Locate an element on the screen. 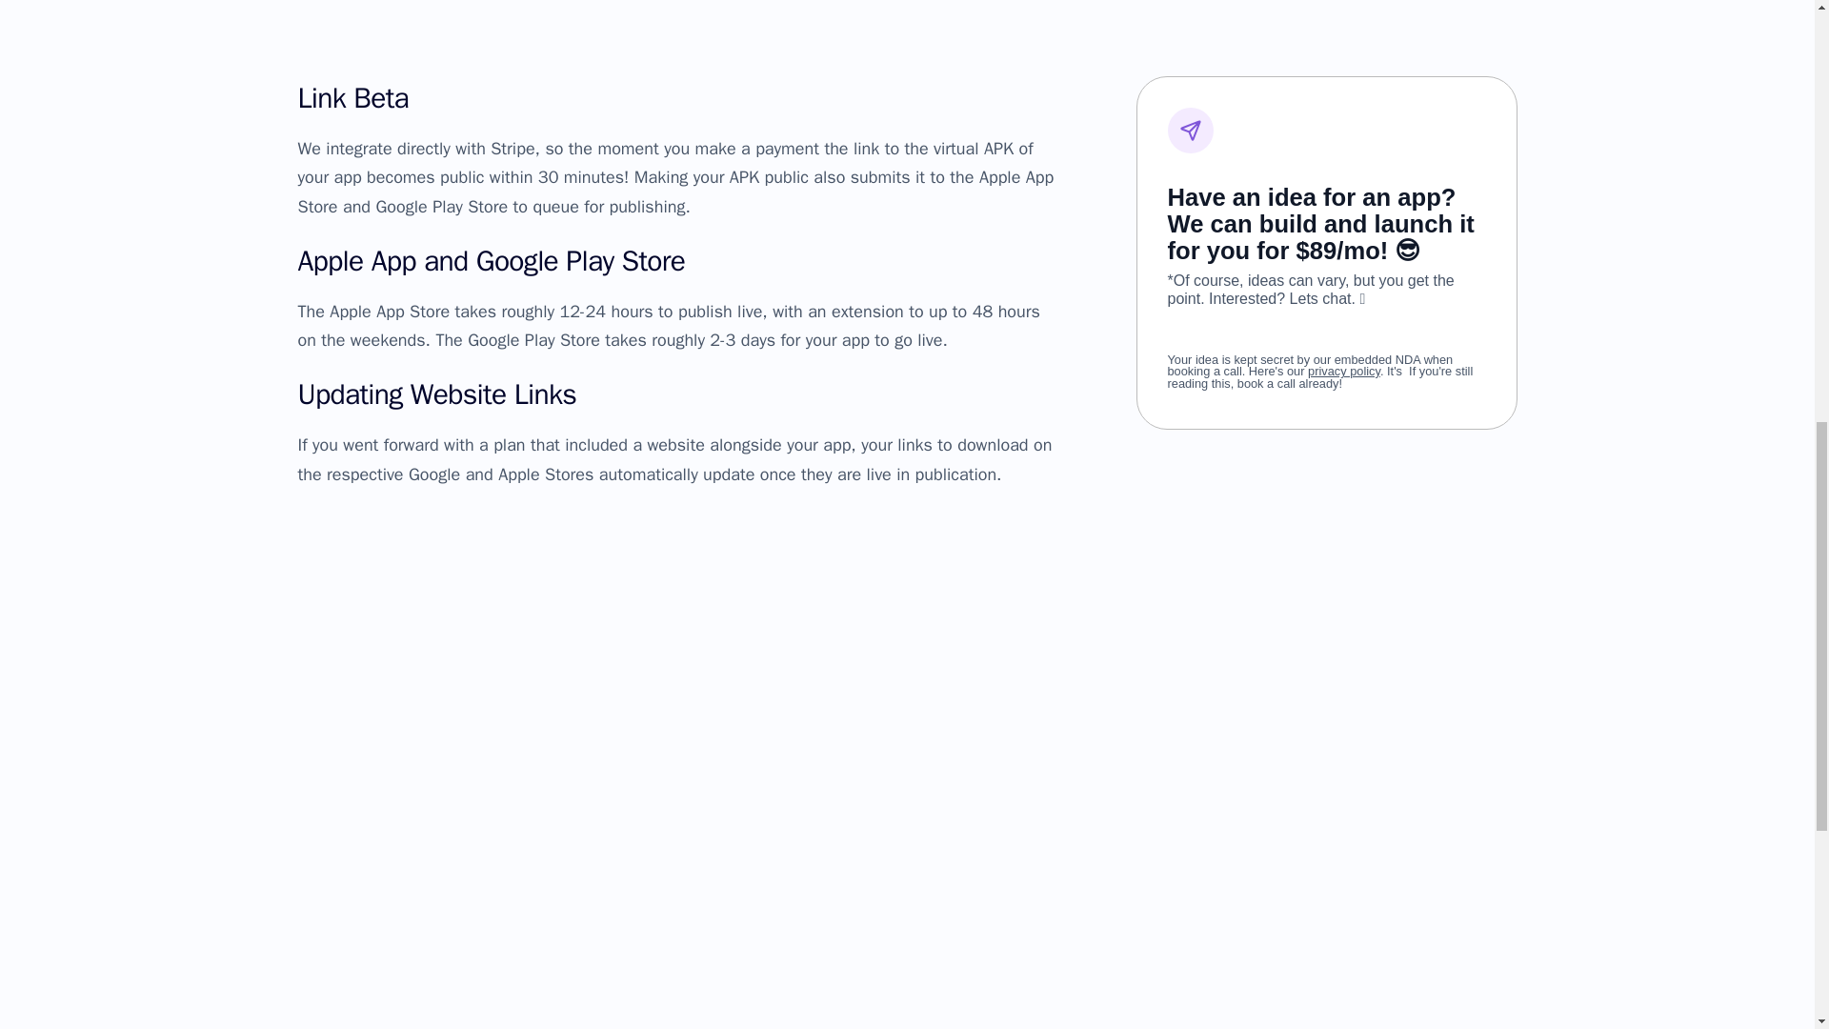 This screenshot has height=1029, width=1829. privacy policy is located at coordinates (1343, 353).